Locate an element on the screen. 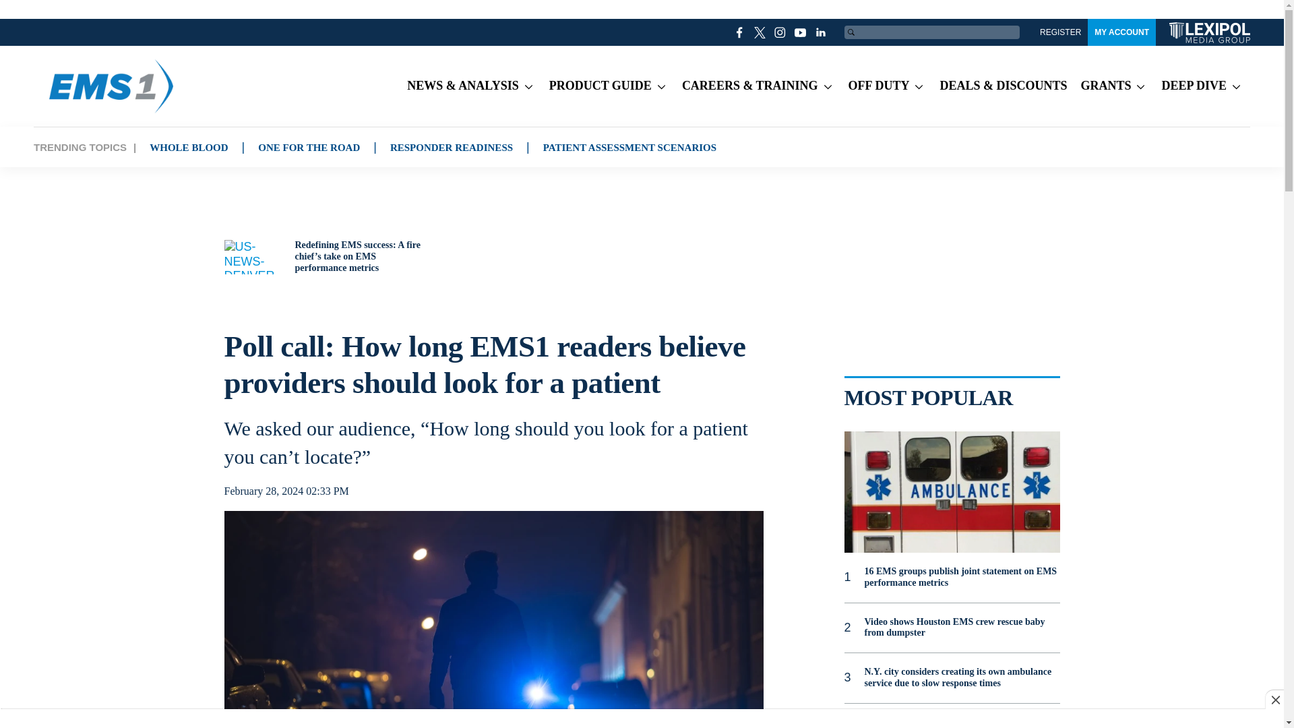 The image size is (1294, 728). facebook is located at coordinates (740, 32).